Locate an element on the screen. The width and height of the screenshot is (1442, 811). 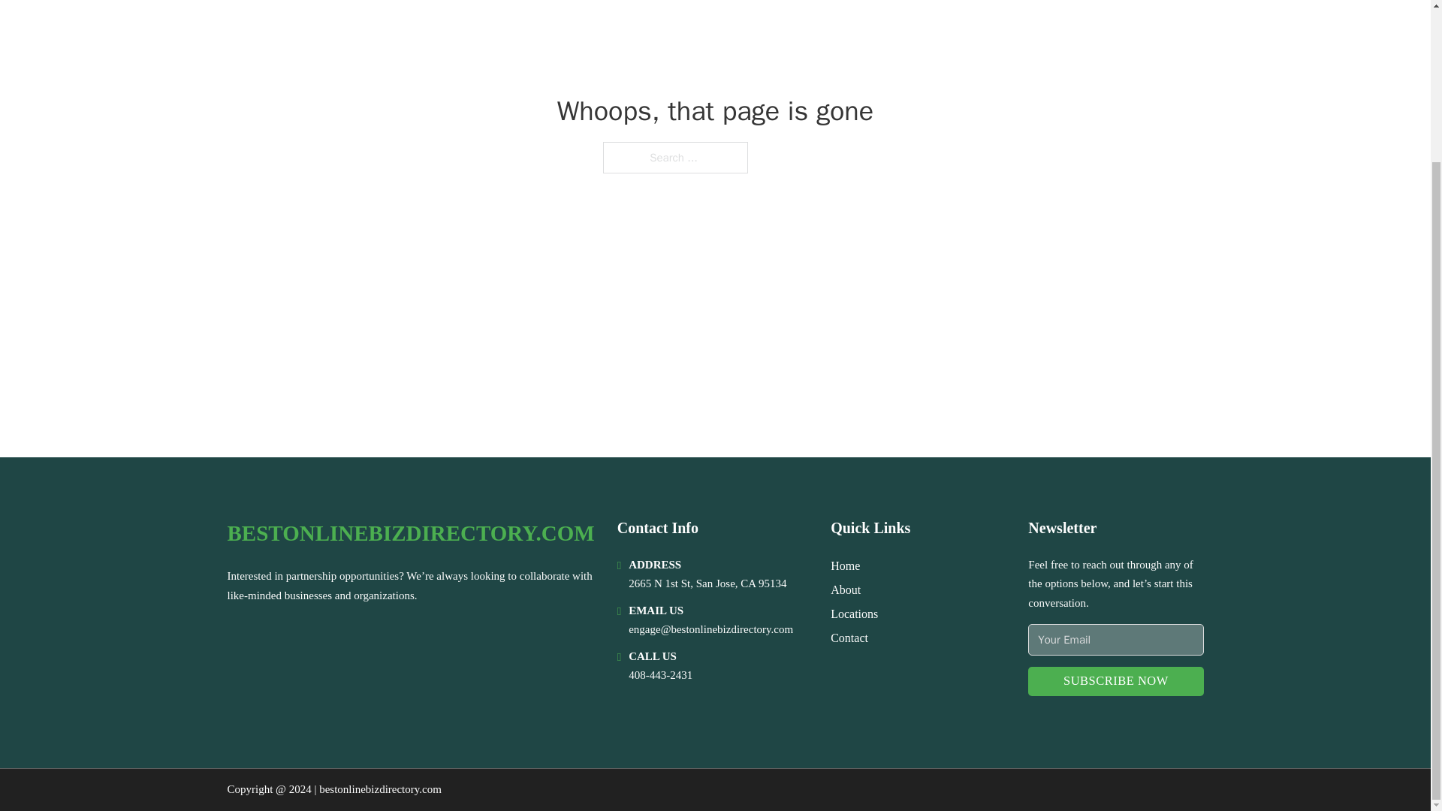
408-443-2431 is located at coordinates (660, 675).